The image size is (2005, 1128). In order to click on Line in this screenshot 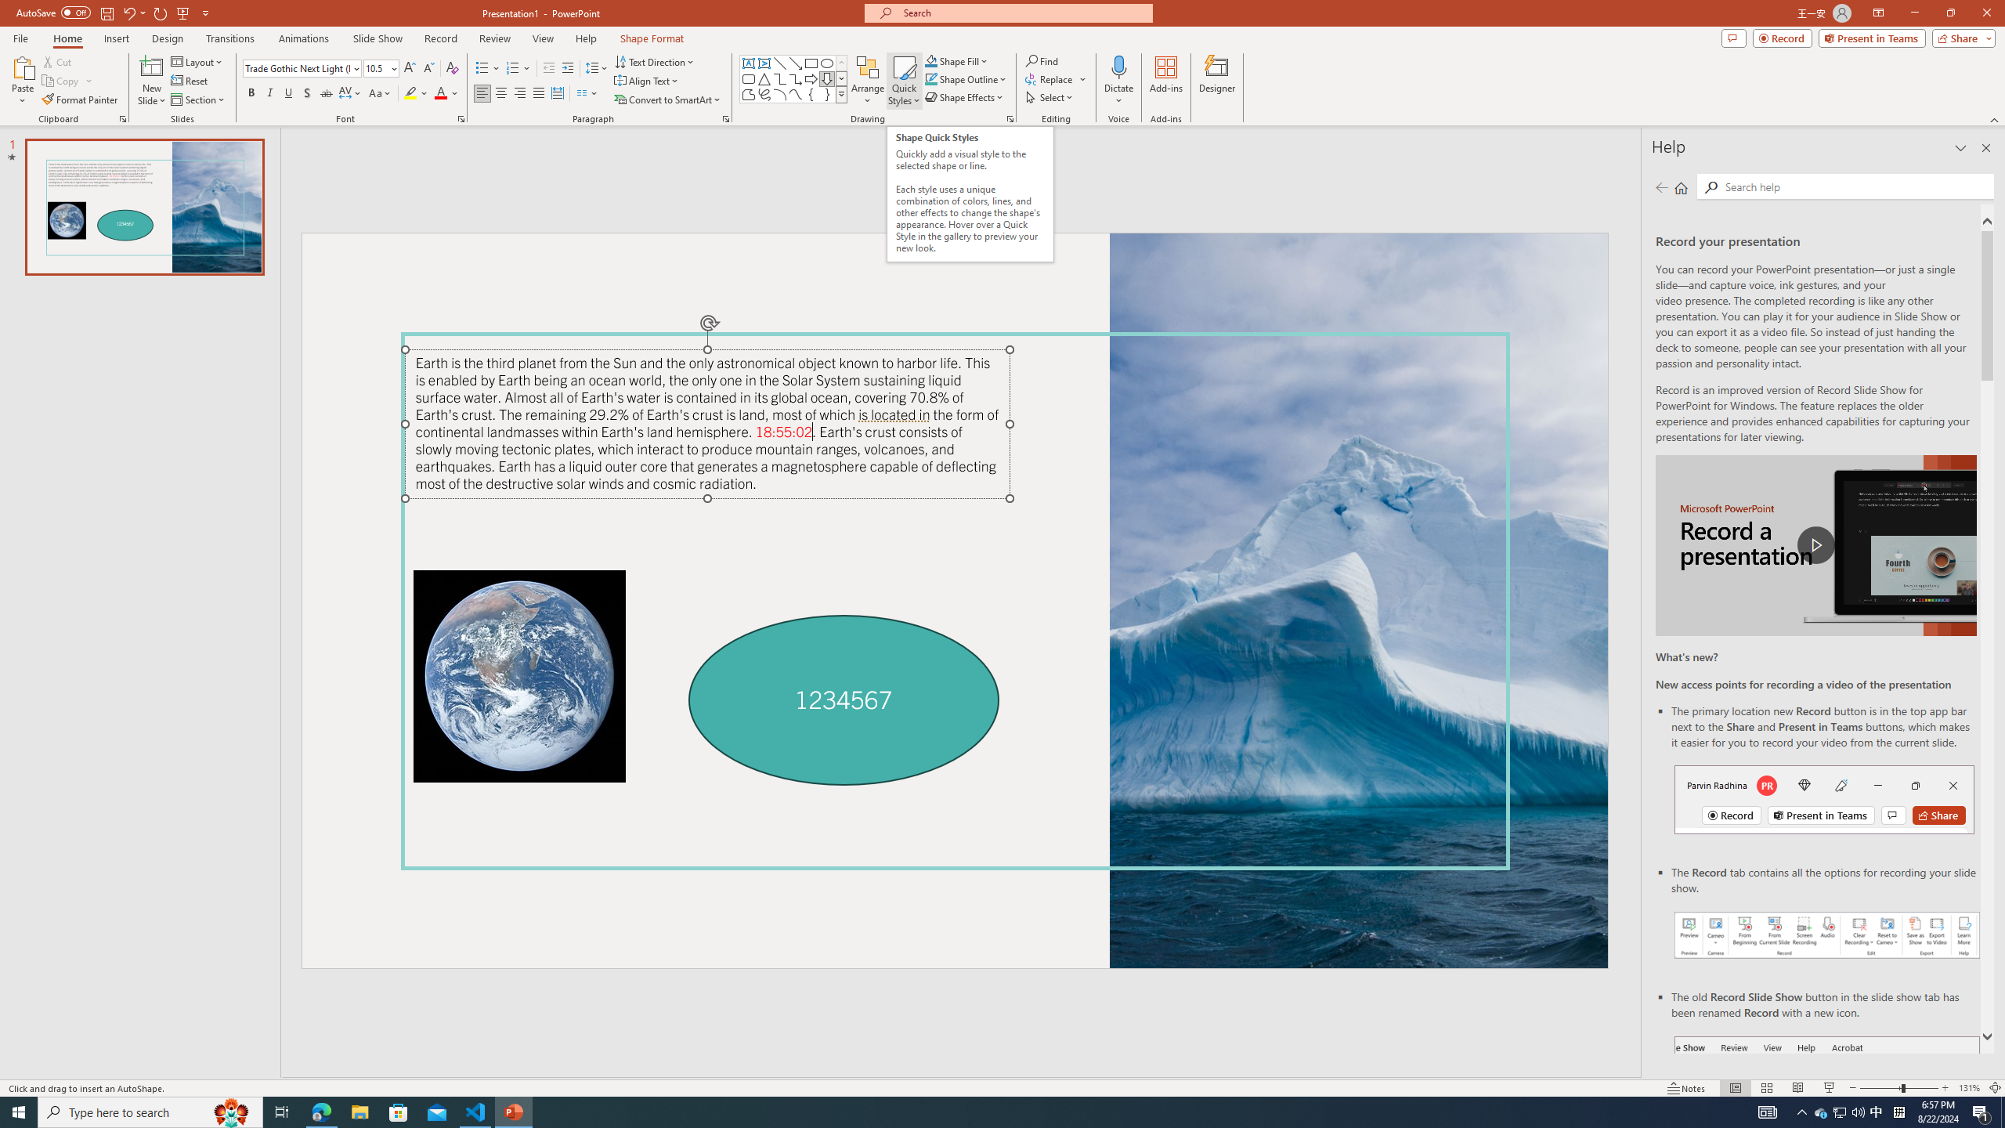, I will do `click(780, 63)`.